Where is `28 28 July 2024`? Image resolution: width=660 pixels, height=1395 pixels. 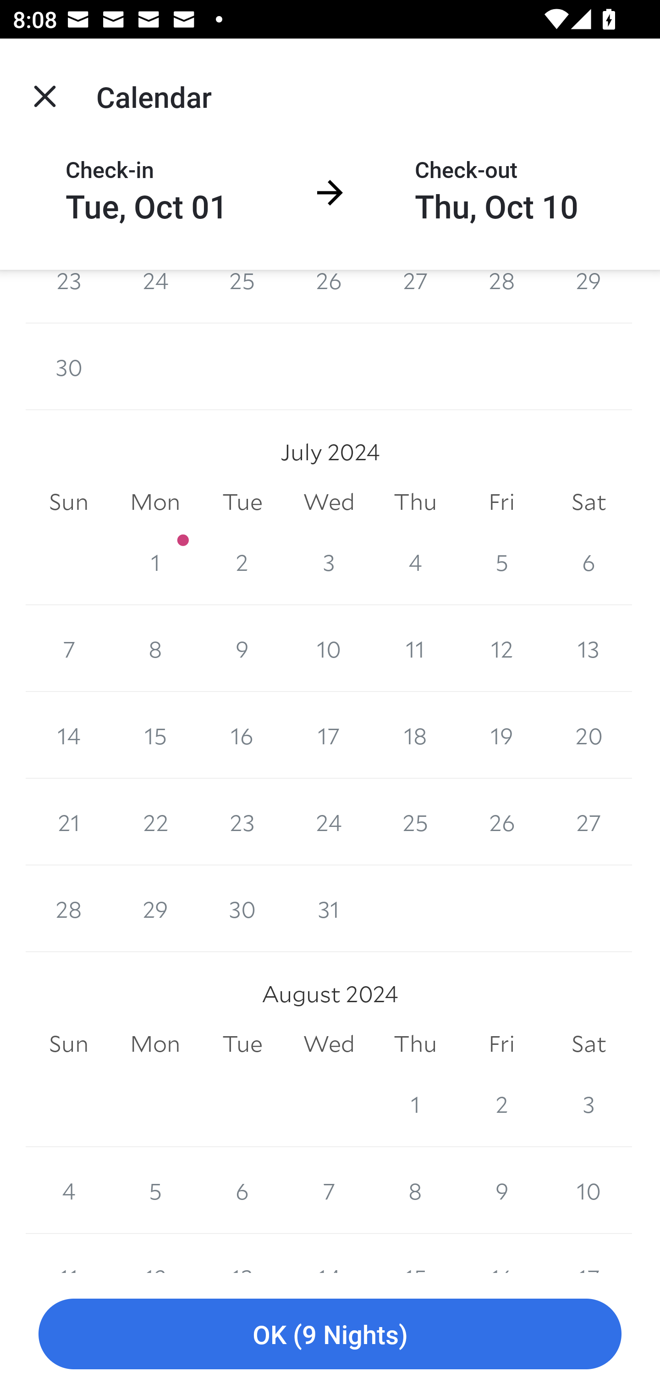
28 28 July 2024 is located at coordinates (69, 909).